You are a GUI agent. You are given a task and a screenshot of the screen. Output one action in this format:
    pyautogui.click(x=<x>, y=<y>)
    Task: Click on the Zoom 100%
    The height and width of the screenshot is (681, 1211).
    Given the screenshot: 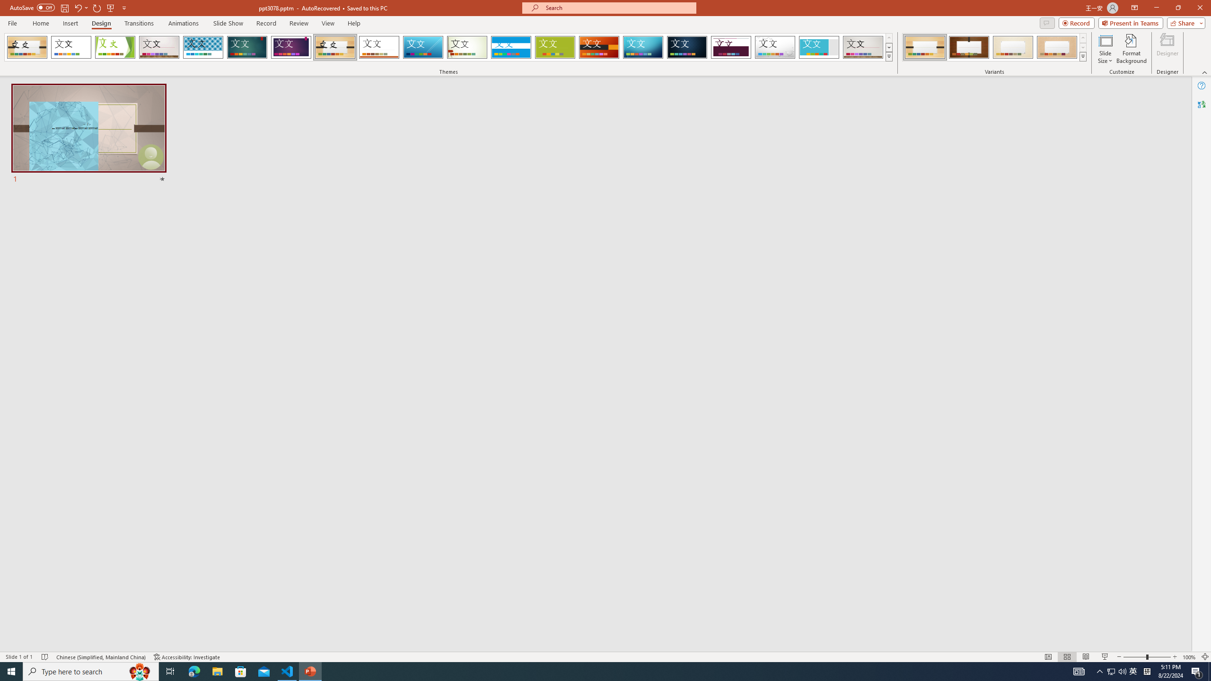 What is the action you would take?
    pyautogui.click(x=1189, y=657)
    